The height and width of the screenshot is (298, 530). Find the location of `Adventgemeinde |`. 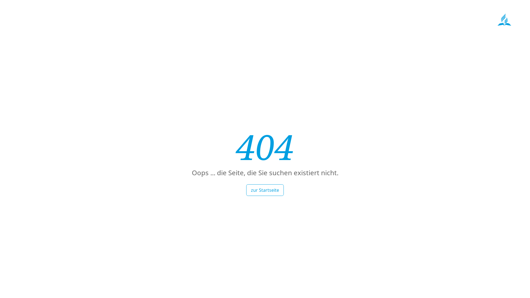

Adventgemeinde | is located at coordinates (291, 15).